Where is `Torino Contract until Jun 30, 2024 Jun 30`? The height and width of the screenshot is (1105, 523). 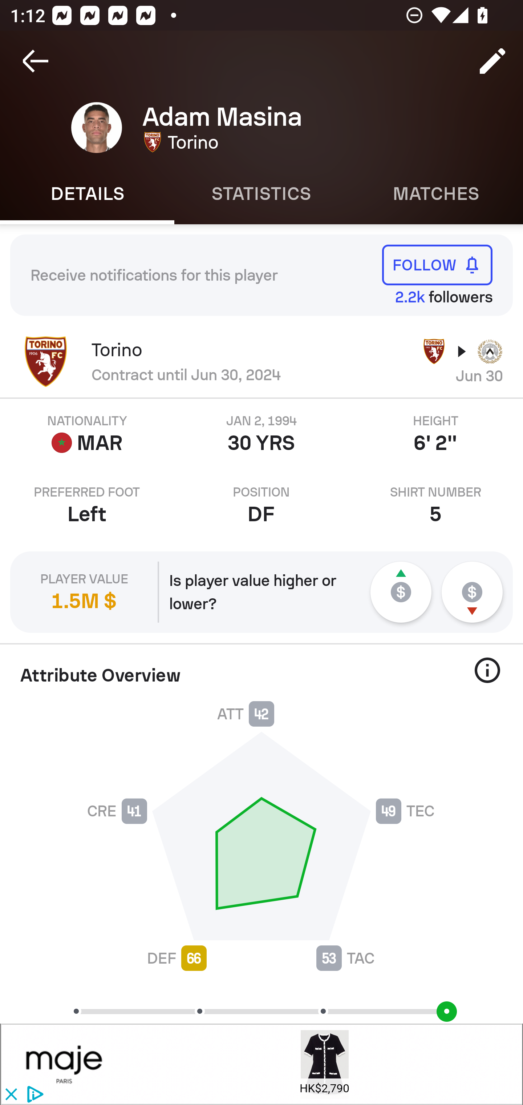 Torino Contract until Jun 30, 2024 Jun 30 is located at coordinates (261, 362).